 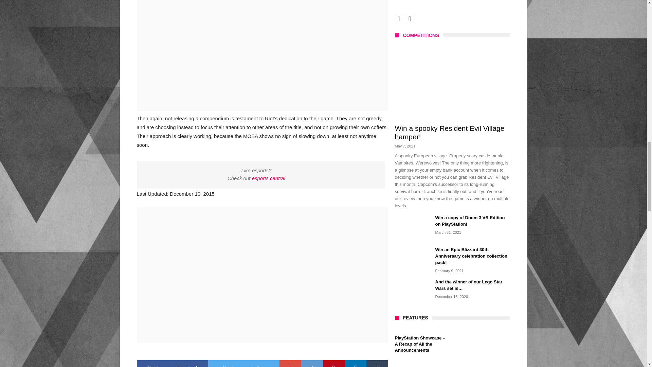 What do you see at coordinates (355, 364) in the screenshot?
I see `Share on Linkedin` at bounding box center [355, 364].